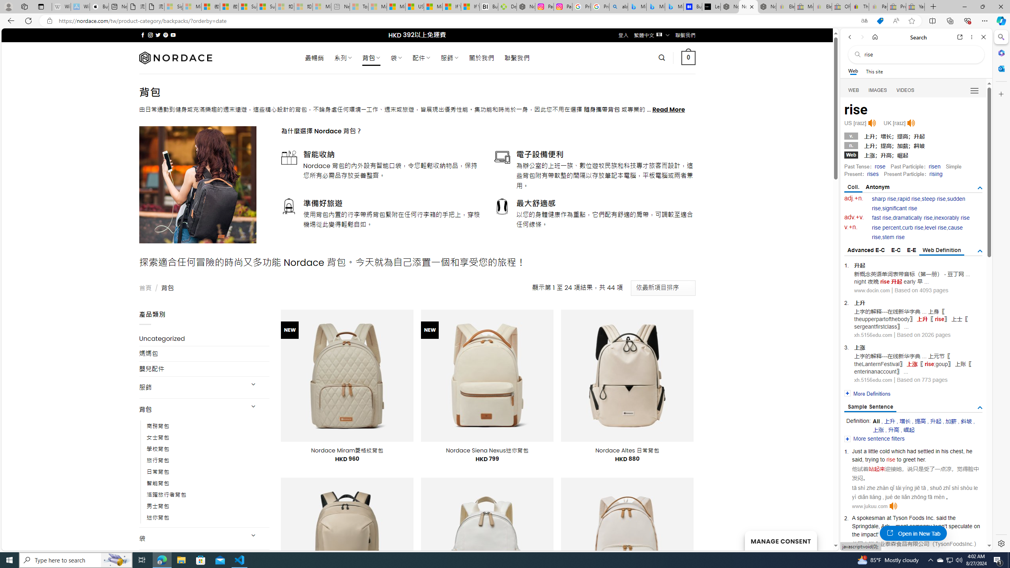  I want to click on Click to listen, so click(892, 506).